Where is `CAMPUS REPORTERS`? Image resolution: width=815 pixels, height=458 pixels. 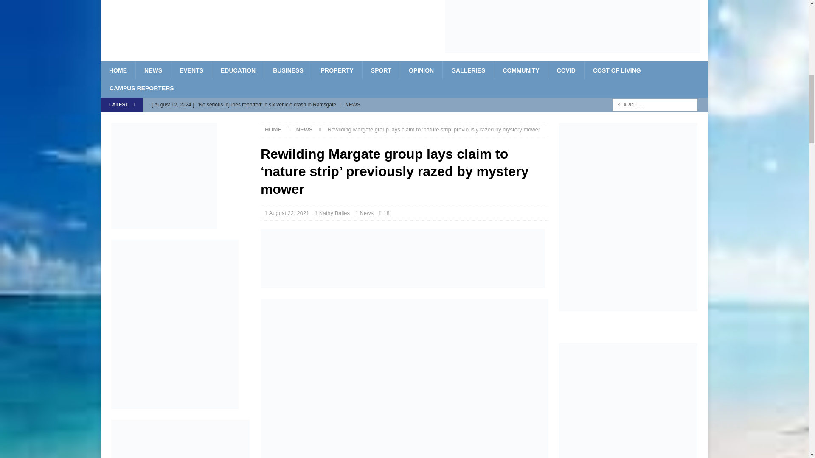
CAMPUS REPORTERS is located at coordinates (141, 88).